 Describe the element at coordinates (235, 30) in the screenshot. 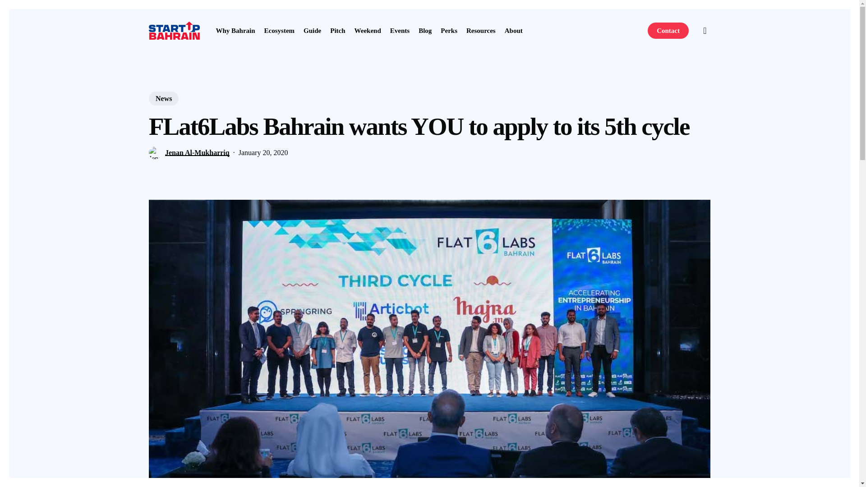

I see `Why Bahrain` at that location.